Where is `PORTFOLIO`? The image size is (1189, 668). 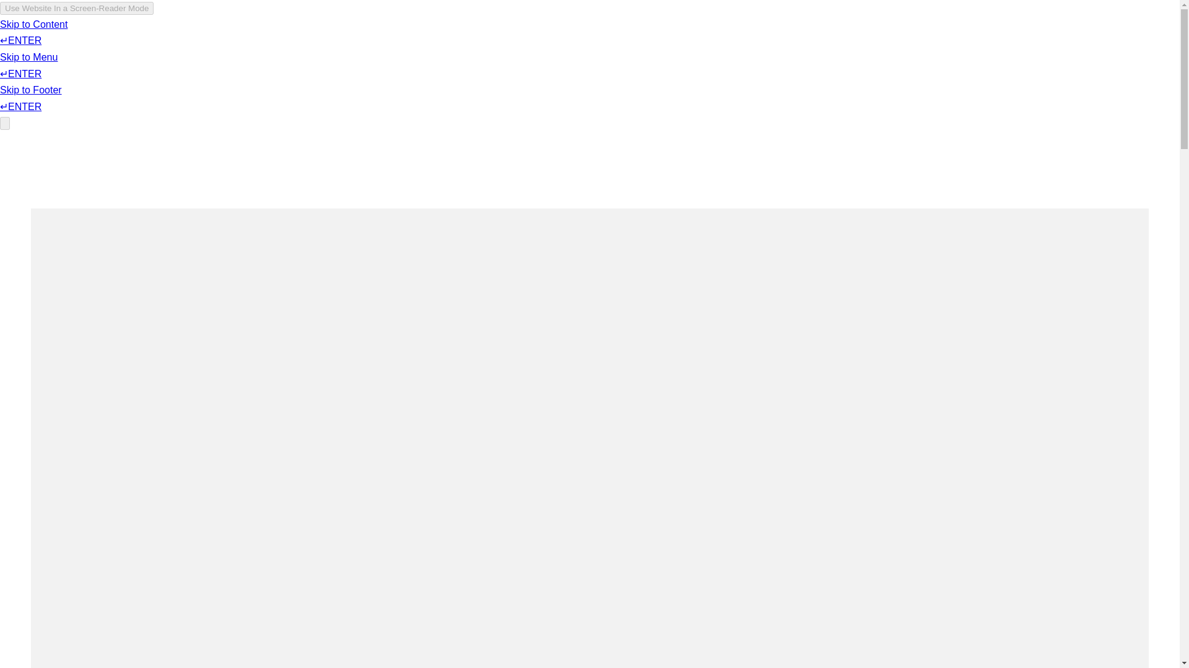 PORTFOLIO is located at coordinates (624, 46).